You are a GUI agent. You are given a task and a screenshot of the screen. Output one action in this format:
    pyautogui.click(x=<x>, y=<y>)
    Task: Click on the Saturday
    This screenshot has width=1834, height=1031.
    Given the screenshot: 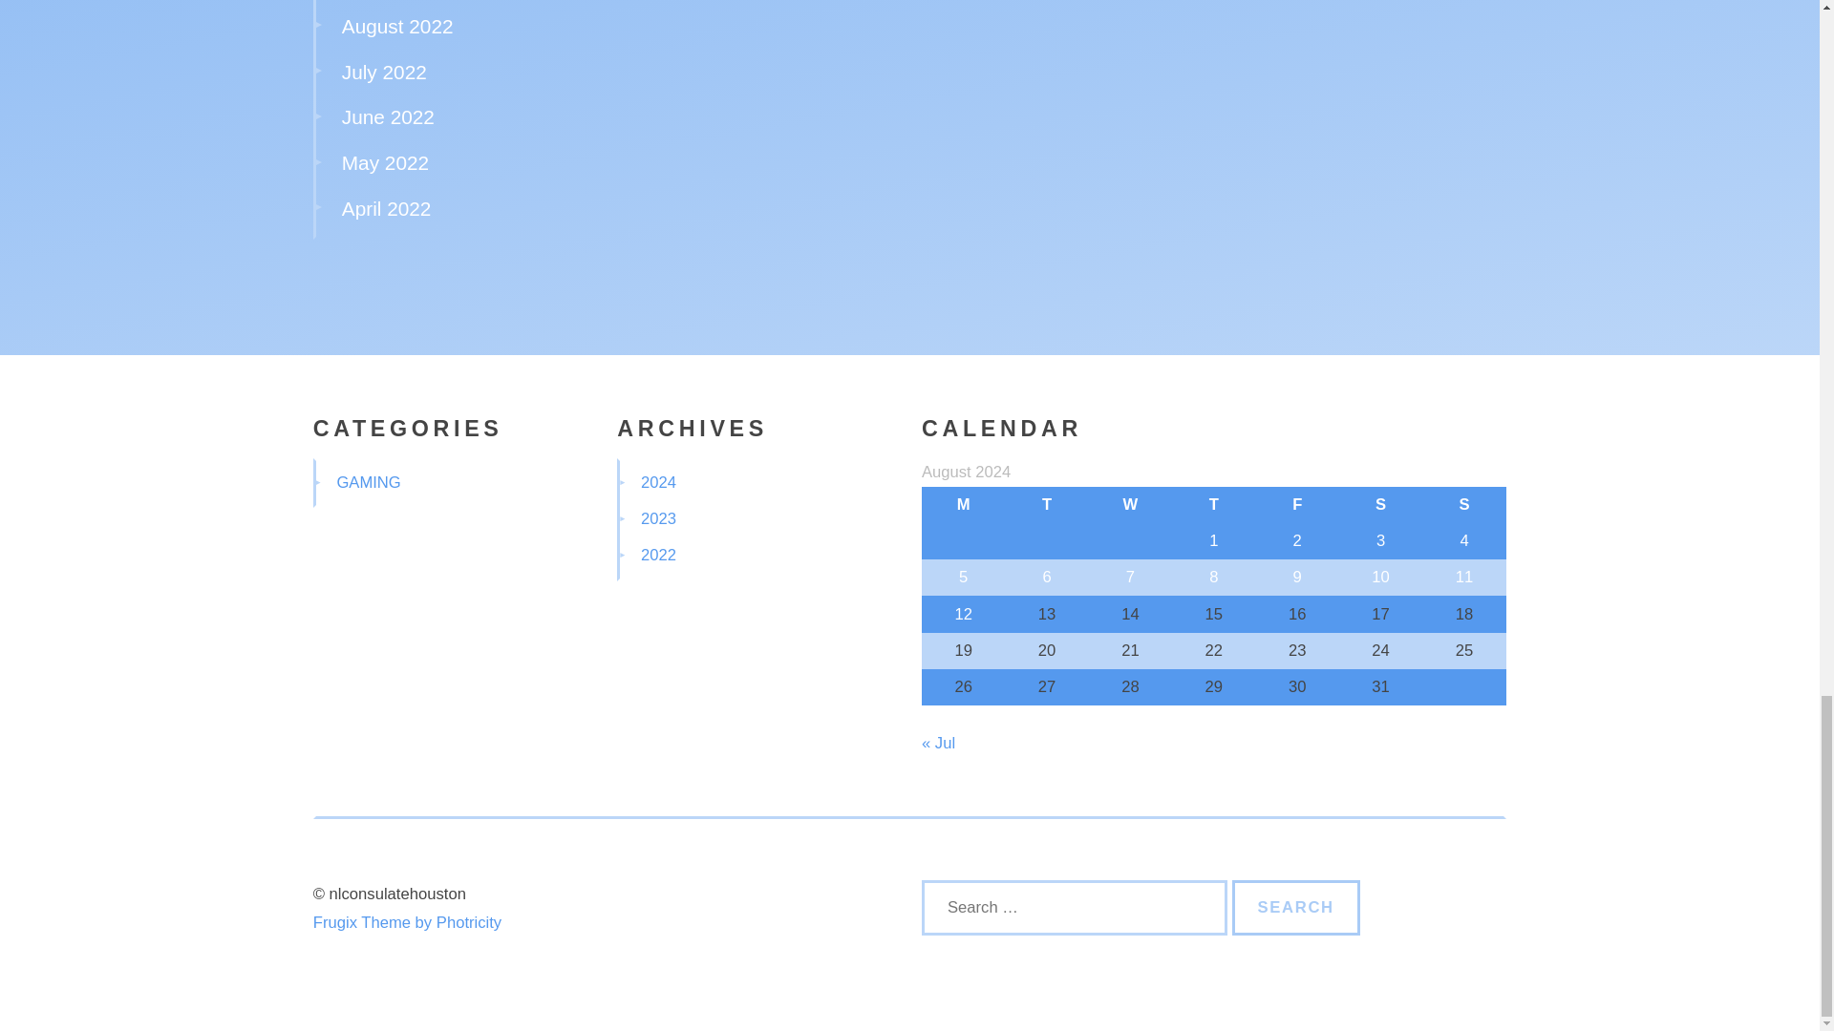 What is the action you would take?
    pyautogui.click(x=1380, y=504)
    